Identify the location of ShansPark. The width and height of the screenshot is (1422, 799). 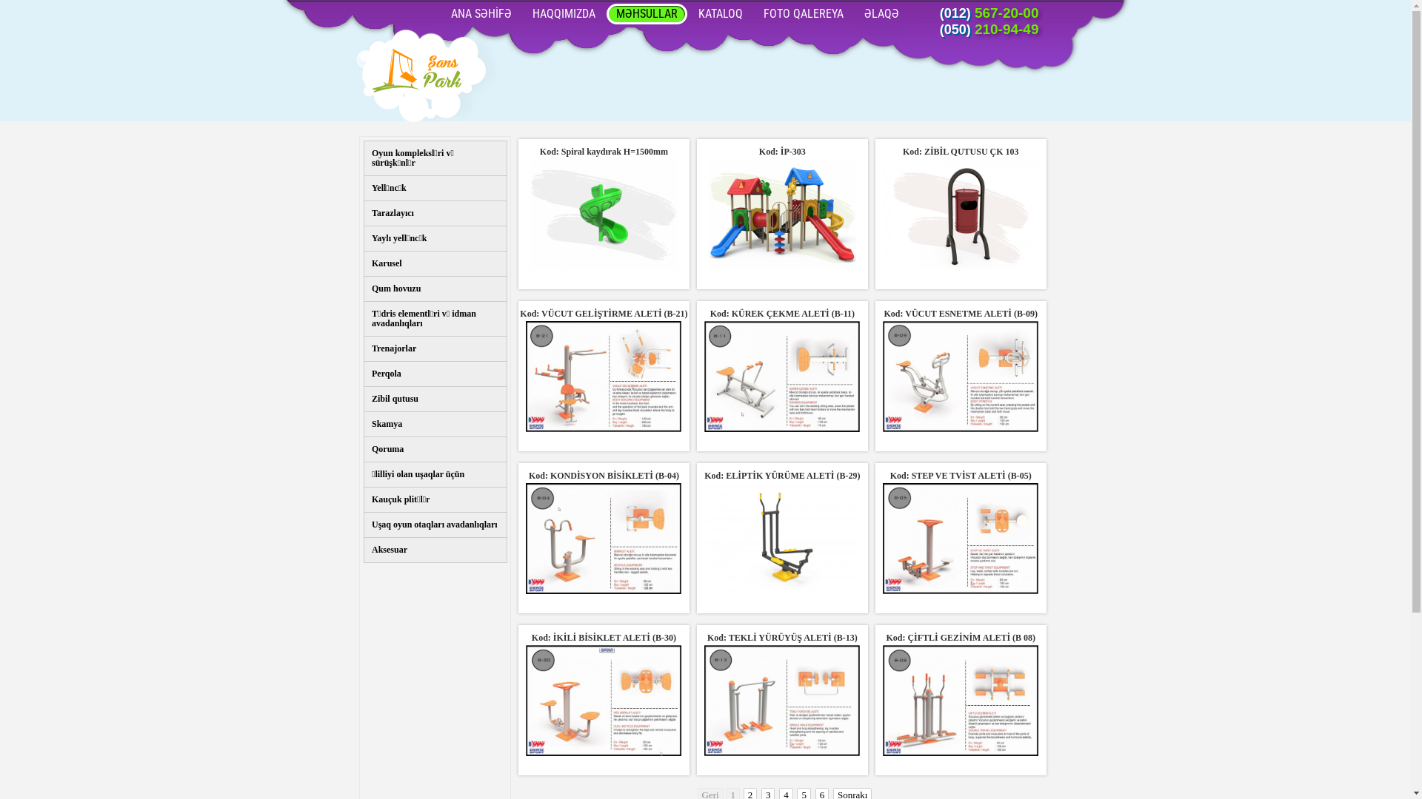
(419, 75).